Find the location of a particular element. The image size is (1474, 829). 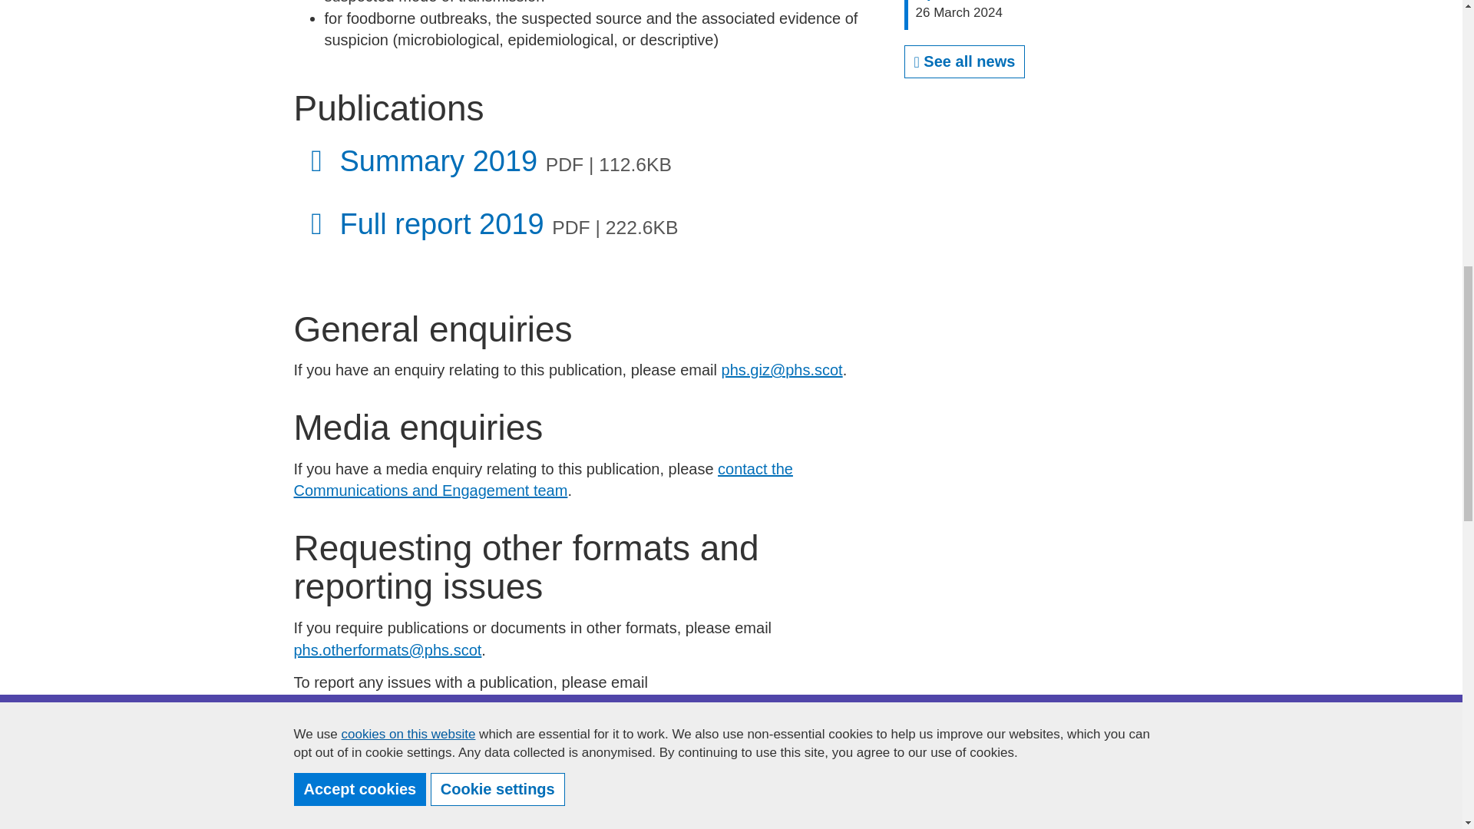

contact the Communications and Engagement team is located at coordinates (543, 481).